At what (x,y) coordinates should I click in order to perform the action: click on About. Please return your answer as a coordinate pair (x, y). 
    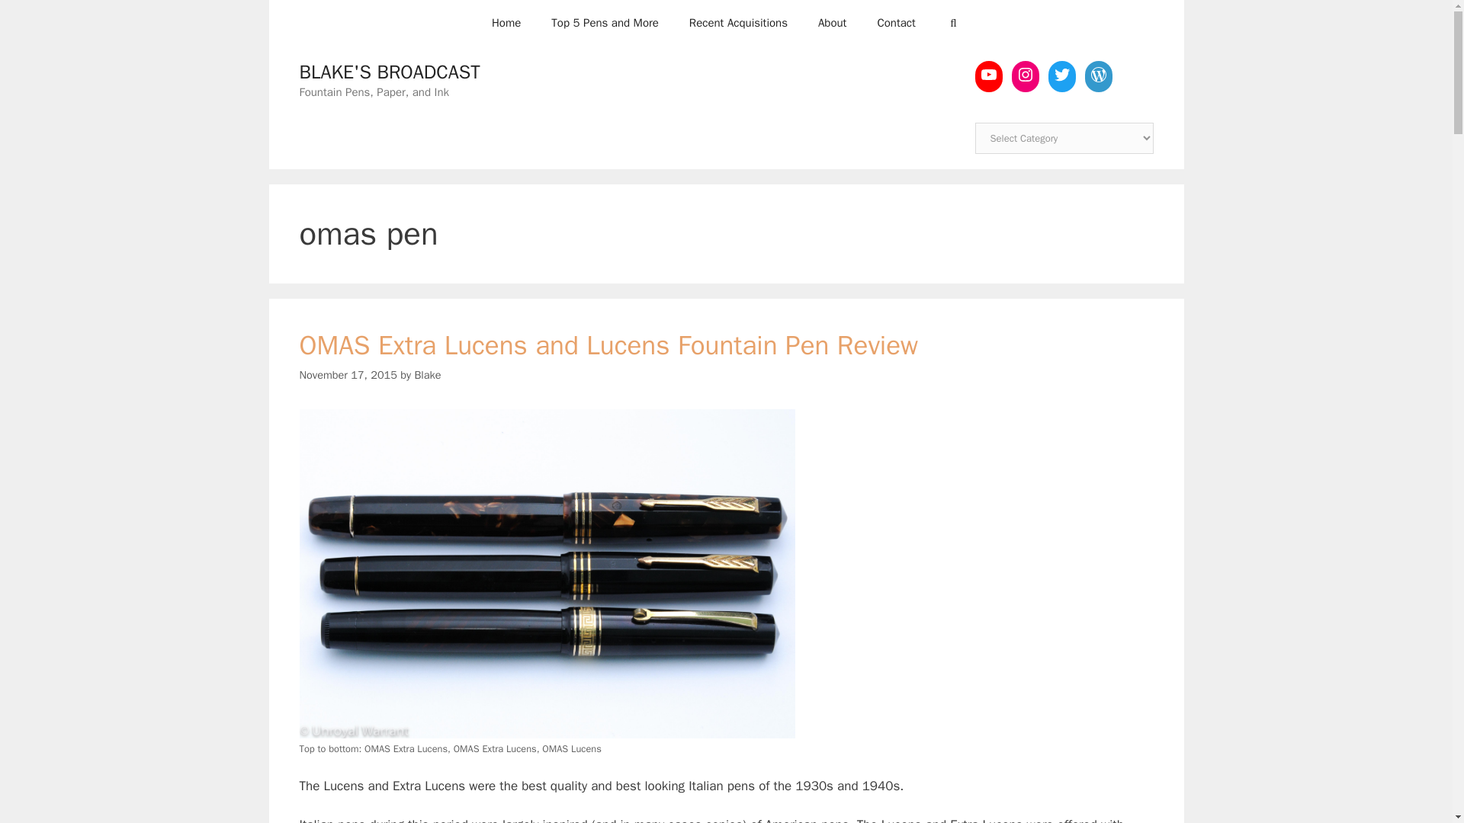
    Looking at the image, I should click on (832, 23).